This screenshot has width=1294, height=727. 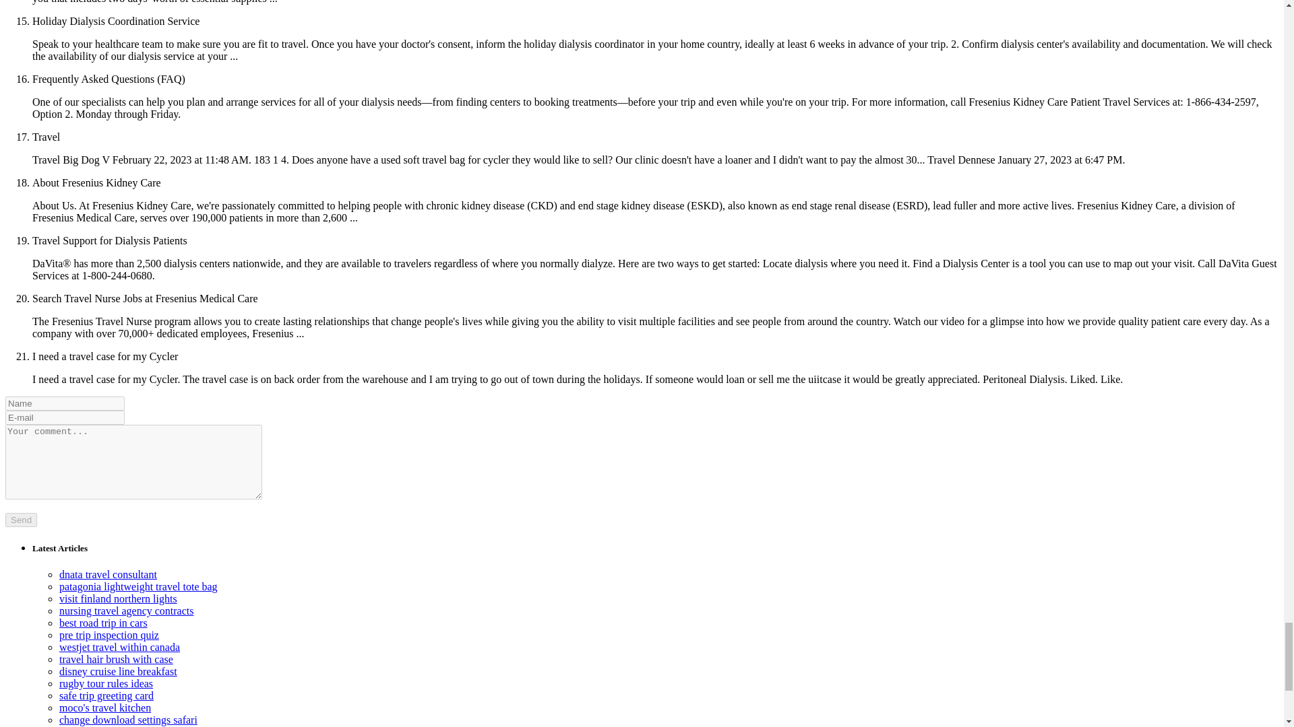 I want to click on safe trip greeting card, so click(x=106, y=695).